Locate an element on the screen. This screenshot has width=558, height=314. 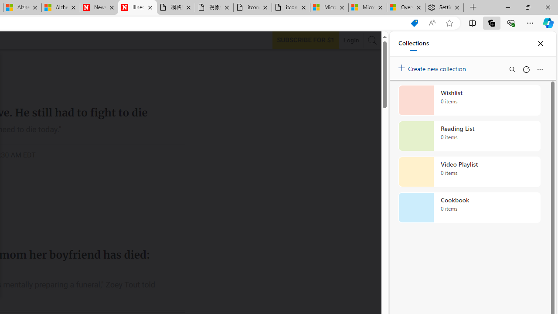
Create new collection is located at coordinates (433, 67).